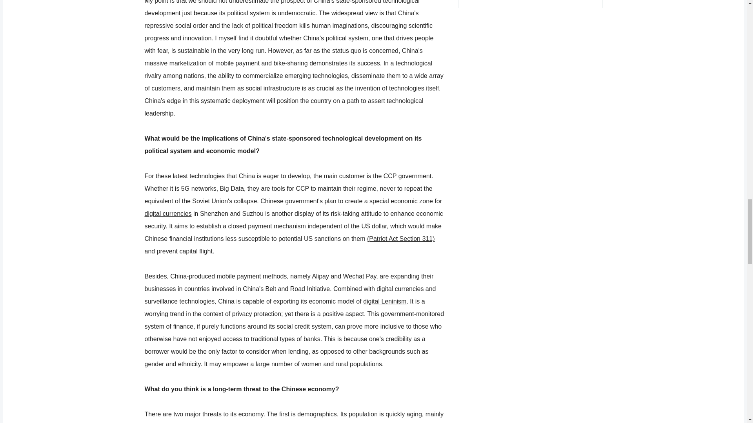 The height and width of the screenshot is (423, 753). Describe the element at coordinates (168, 213) in the screenshot. I see `digital currencies` at that location.